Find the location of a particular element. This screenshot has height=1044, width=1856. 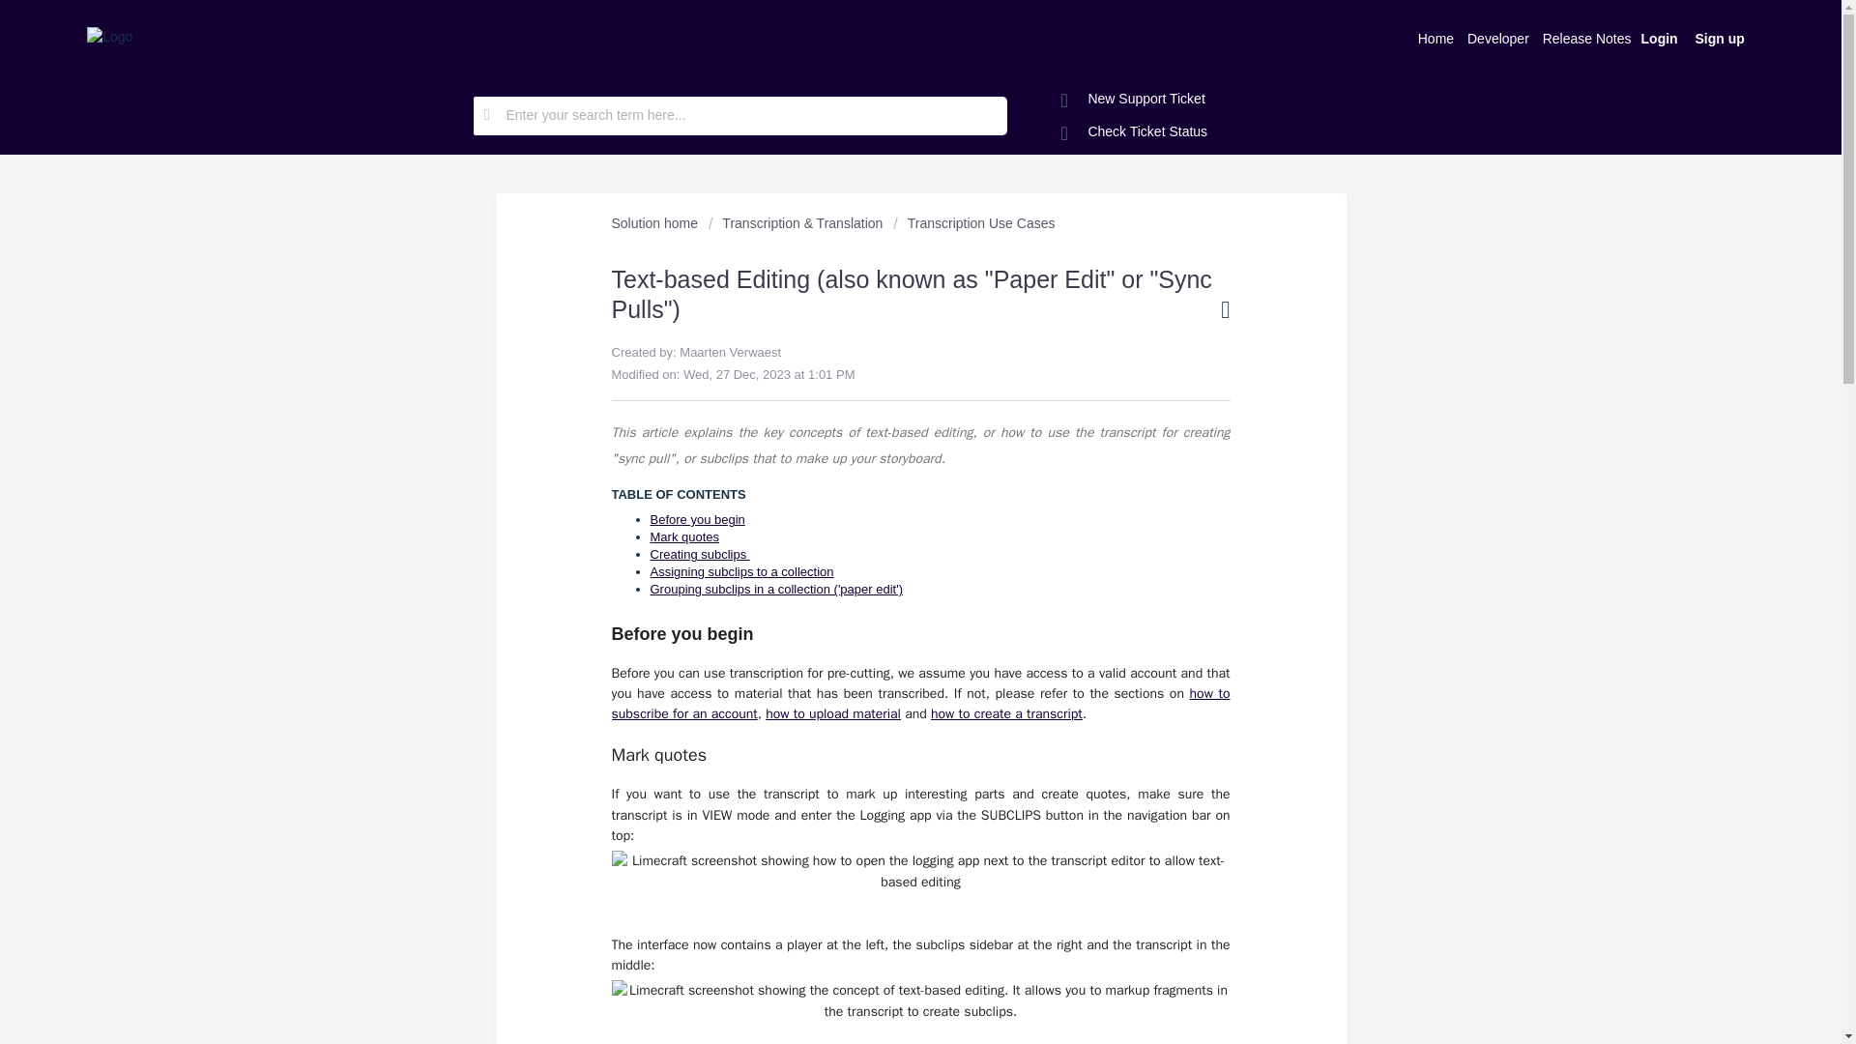

how to subscribe for an account is located at coordinates (919, 704).